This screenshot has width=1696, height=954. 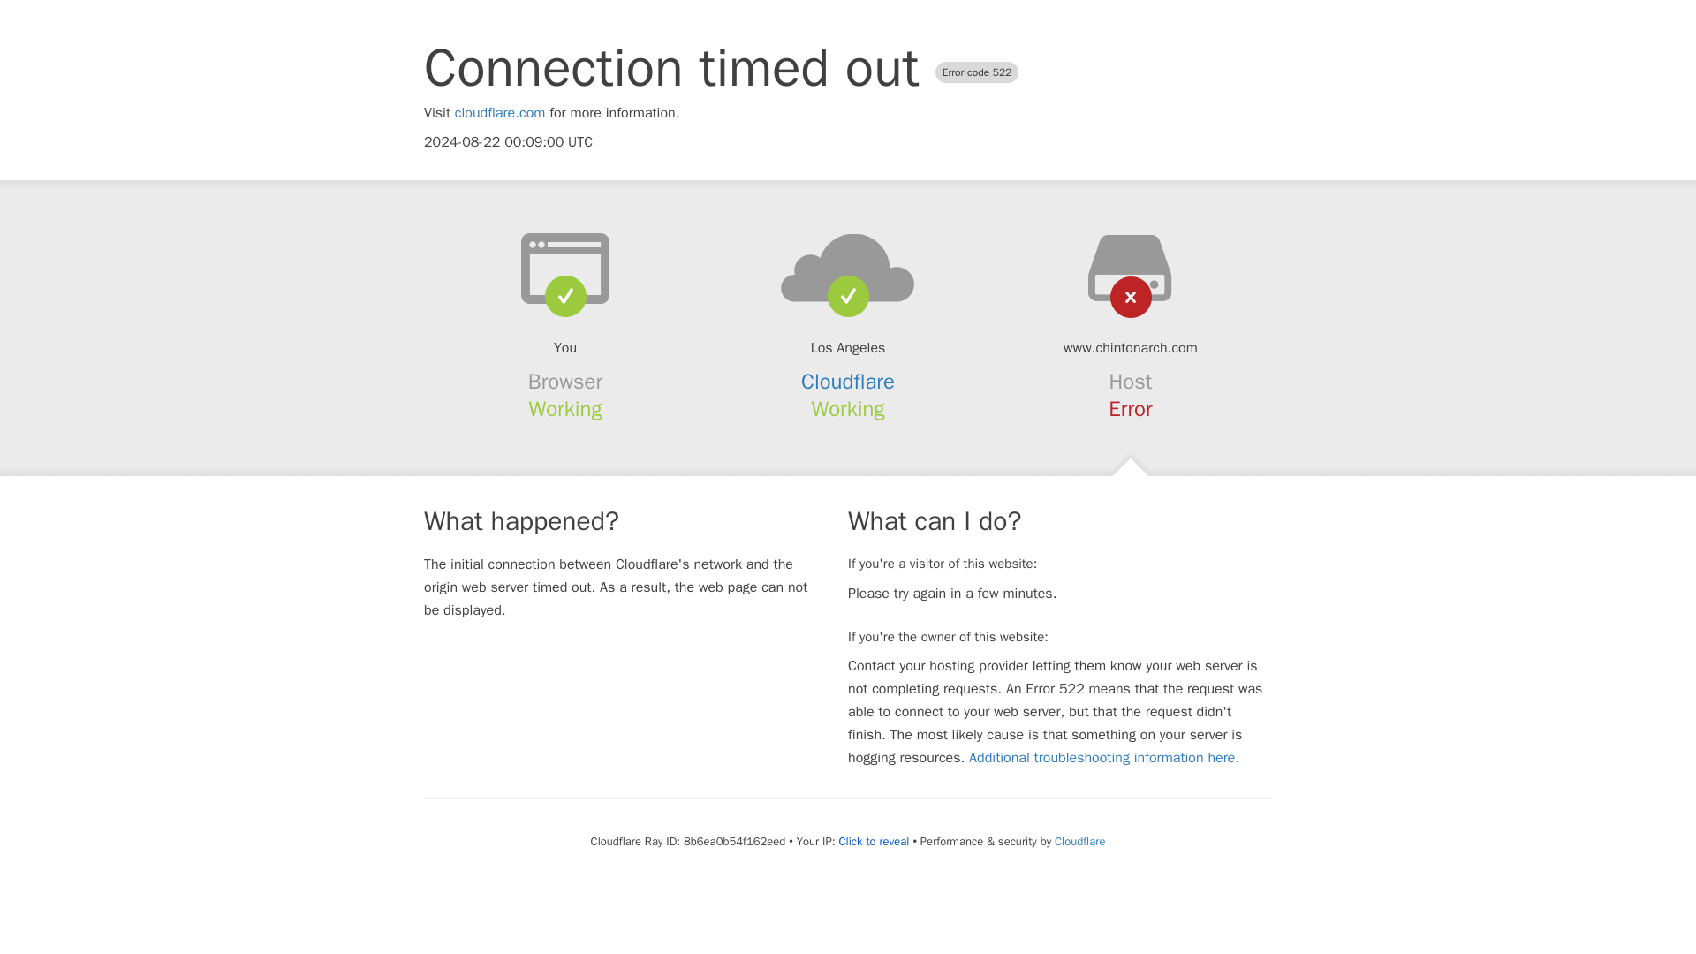 I want to click on Cloudflare, so click(x=848, y=382).